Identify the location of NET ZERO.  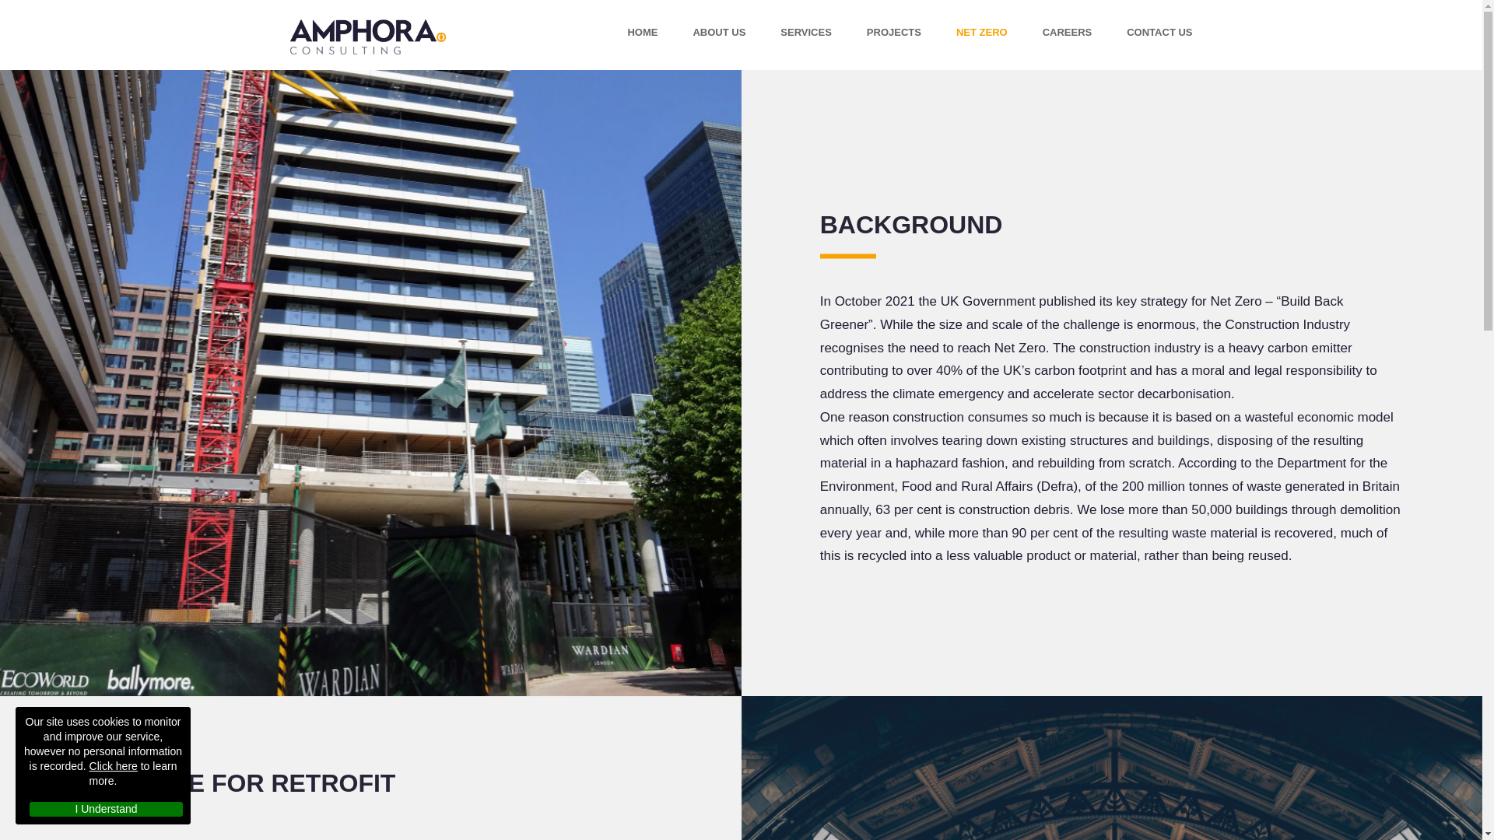
(981, 26).